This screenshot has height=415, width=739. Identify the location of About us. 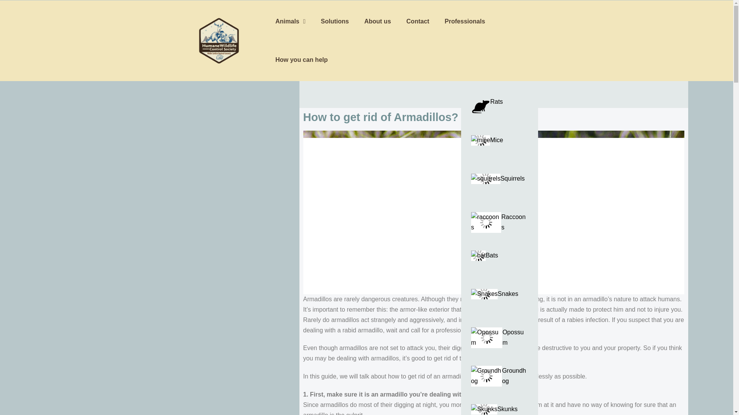
(377, 22).